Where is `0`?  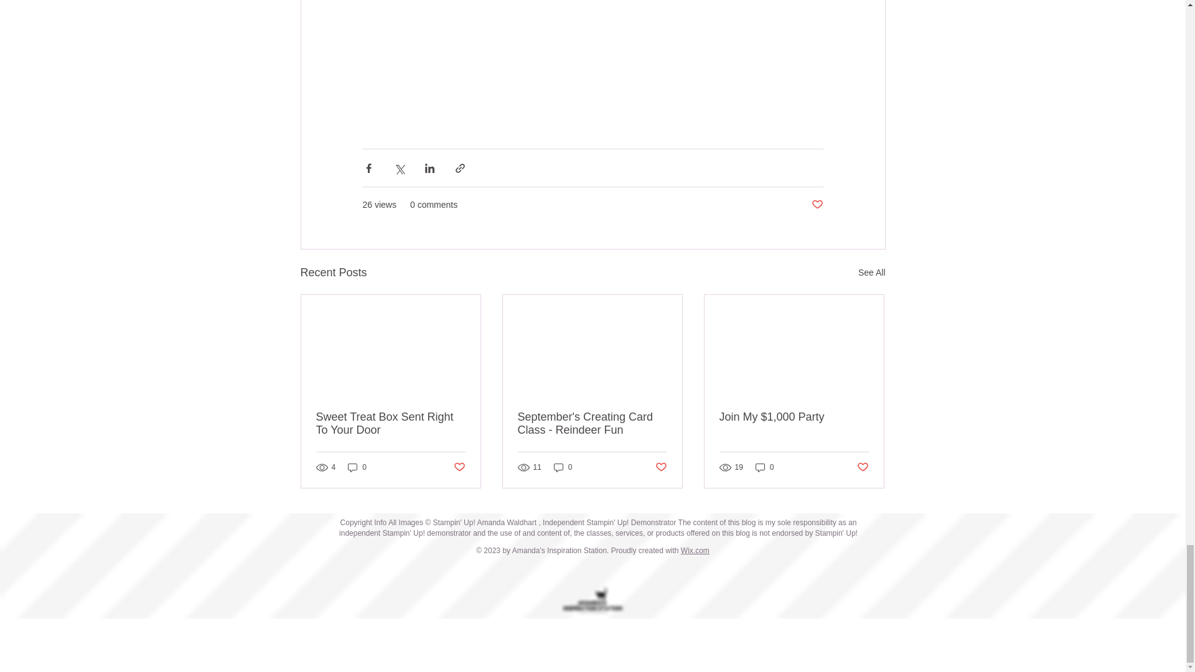 0 is located at coordinates (764, 467).